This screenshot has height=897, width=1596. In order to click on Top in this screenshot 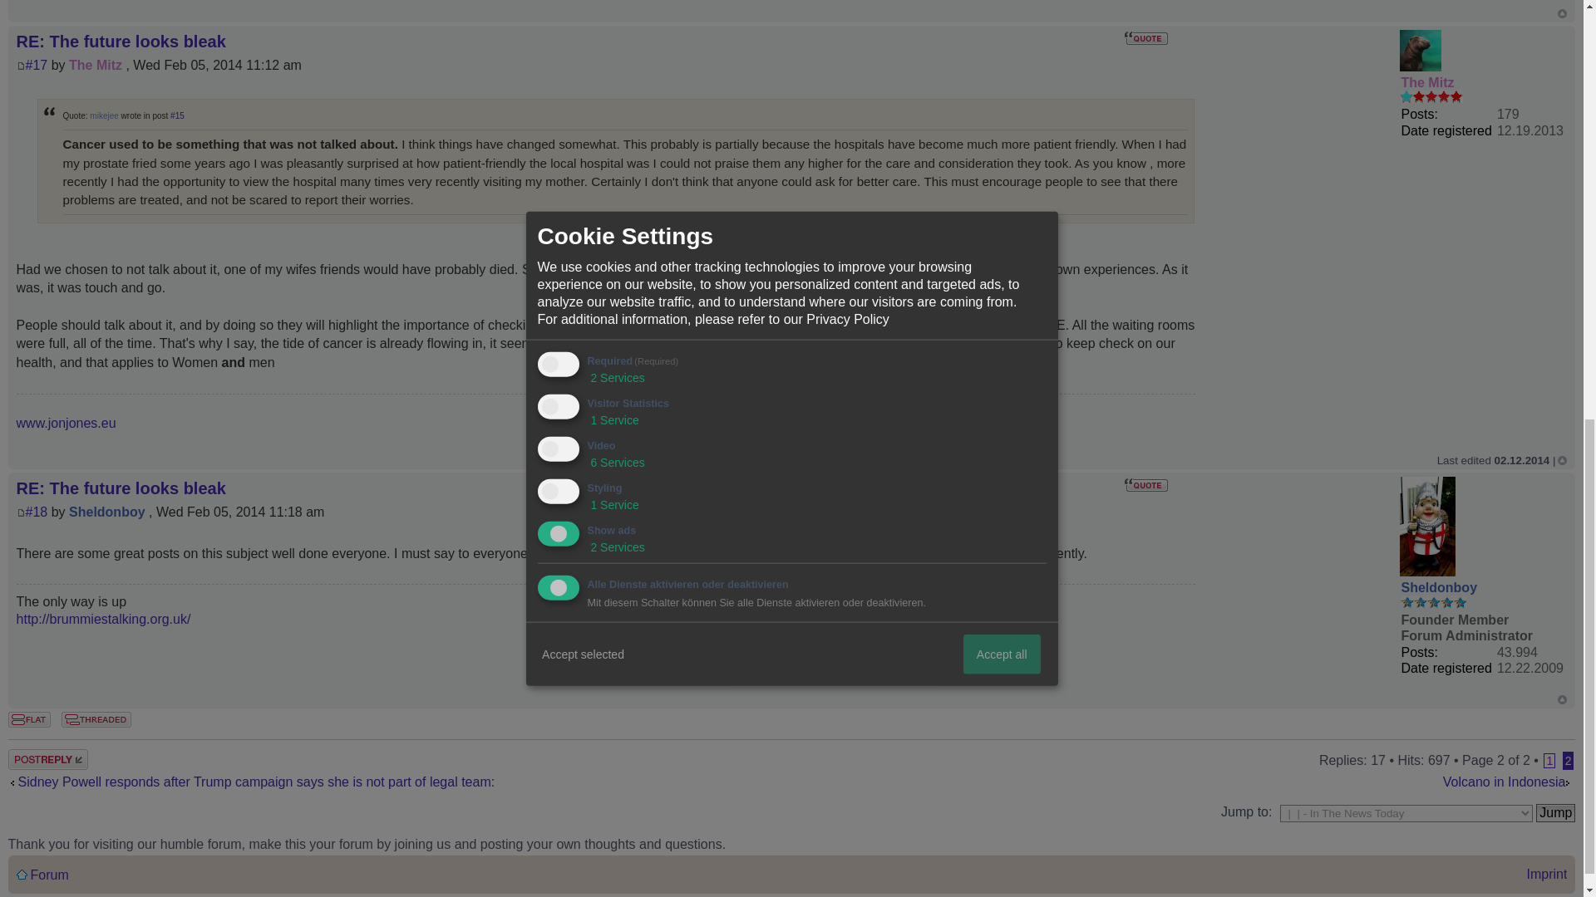, I will do `click(1562, 13)`.